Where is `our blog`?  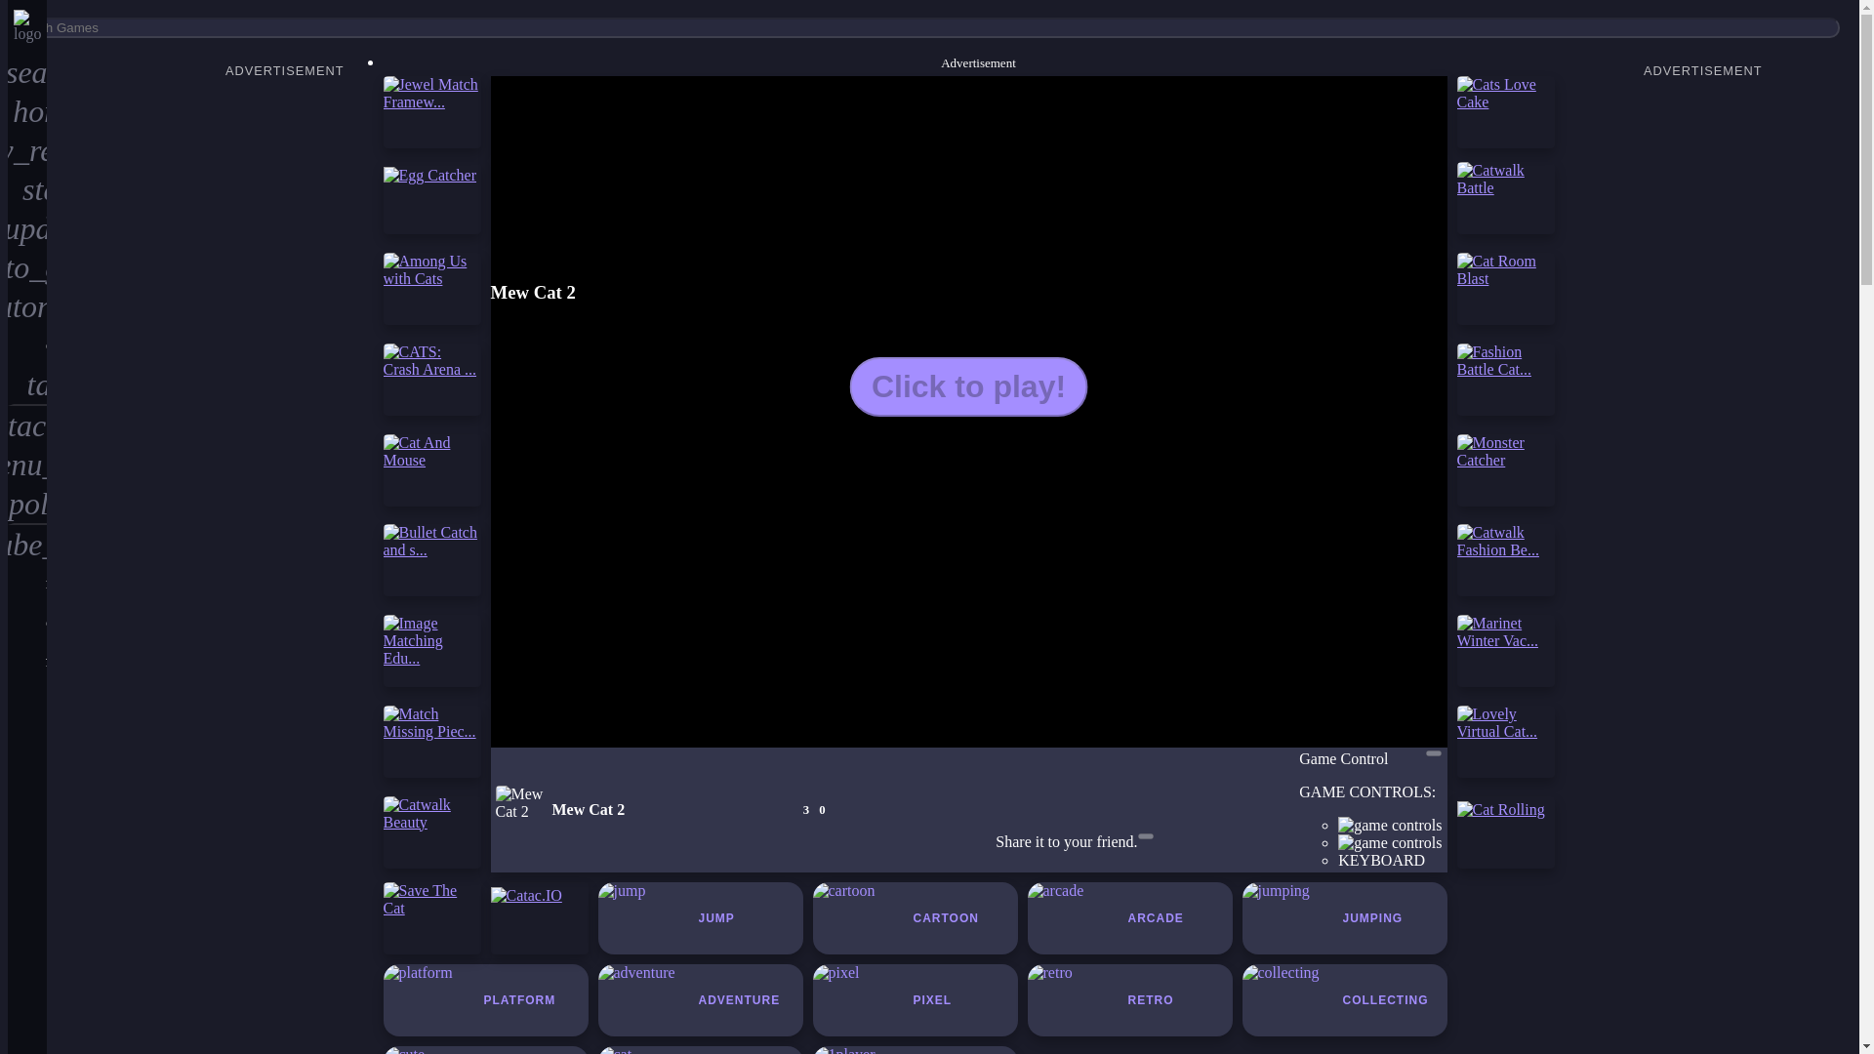 our blog is located at coordinates (27, 345).